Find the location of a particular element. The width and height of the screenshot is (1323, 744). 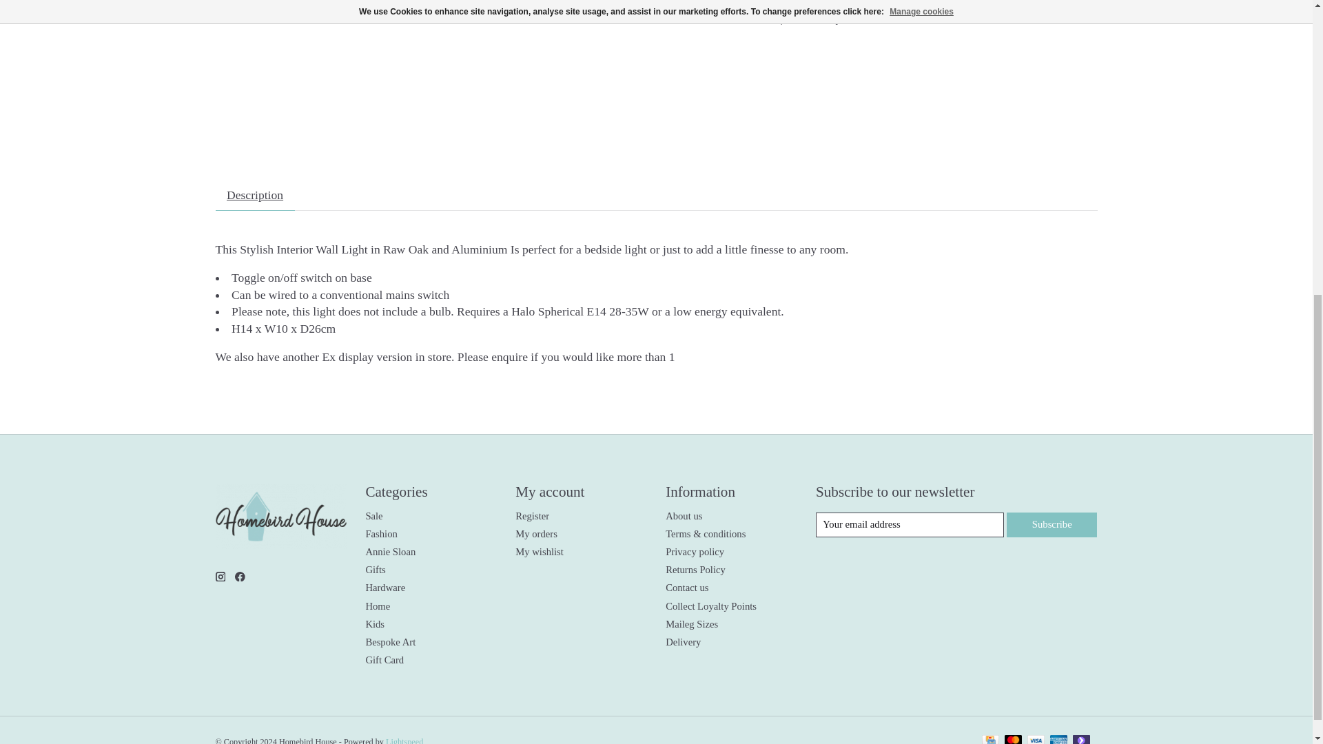

Collect Loyalty Points is located at coordinates (711, 606).